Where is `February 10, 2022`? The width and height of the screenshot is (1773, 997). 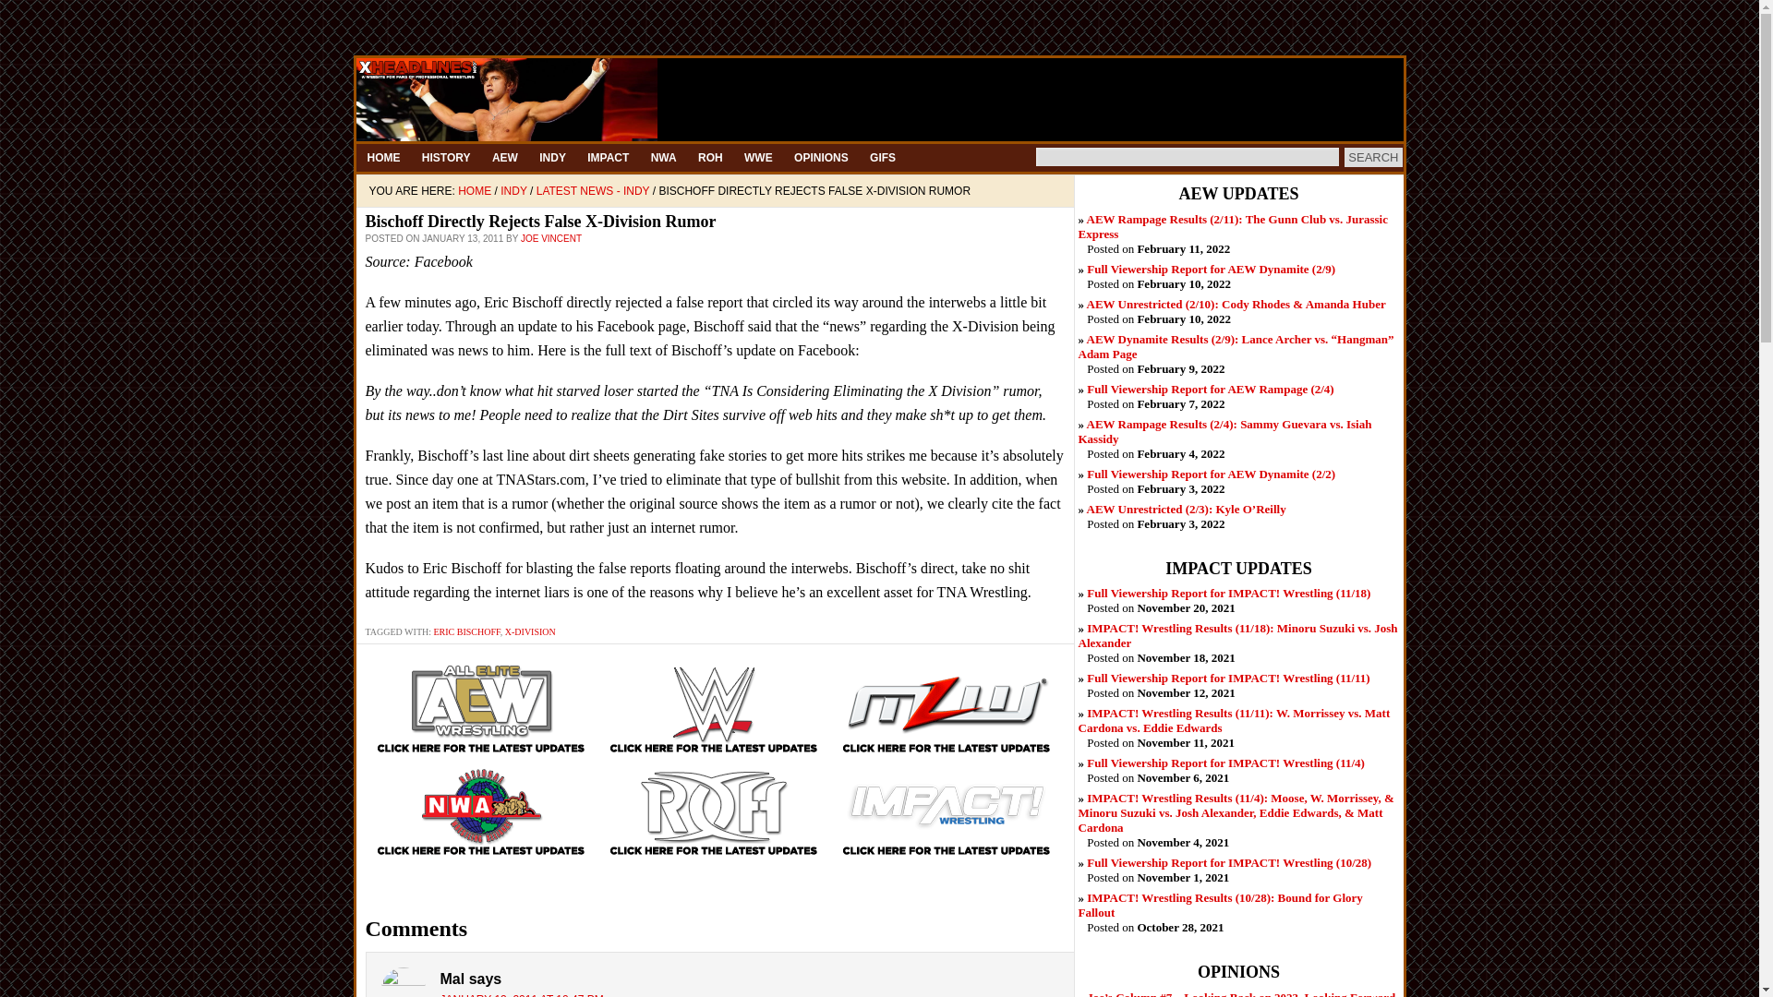
February 10, 2022 is located at coordinates (1210, 270).